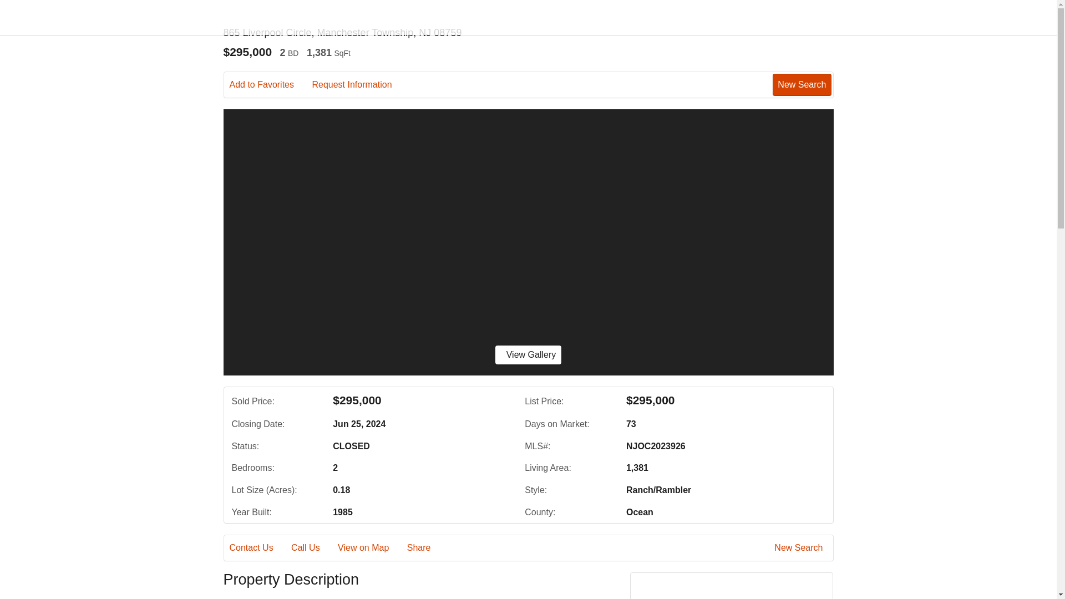 This screenshot has height=599, width=1065. I want to click on Contact Us, so click(259, 548).